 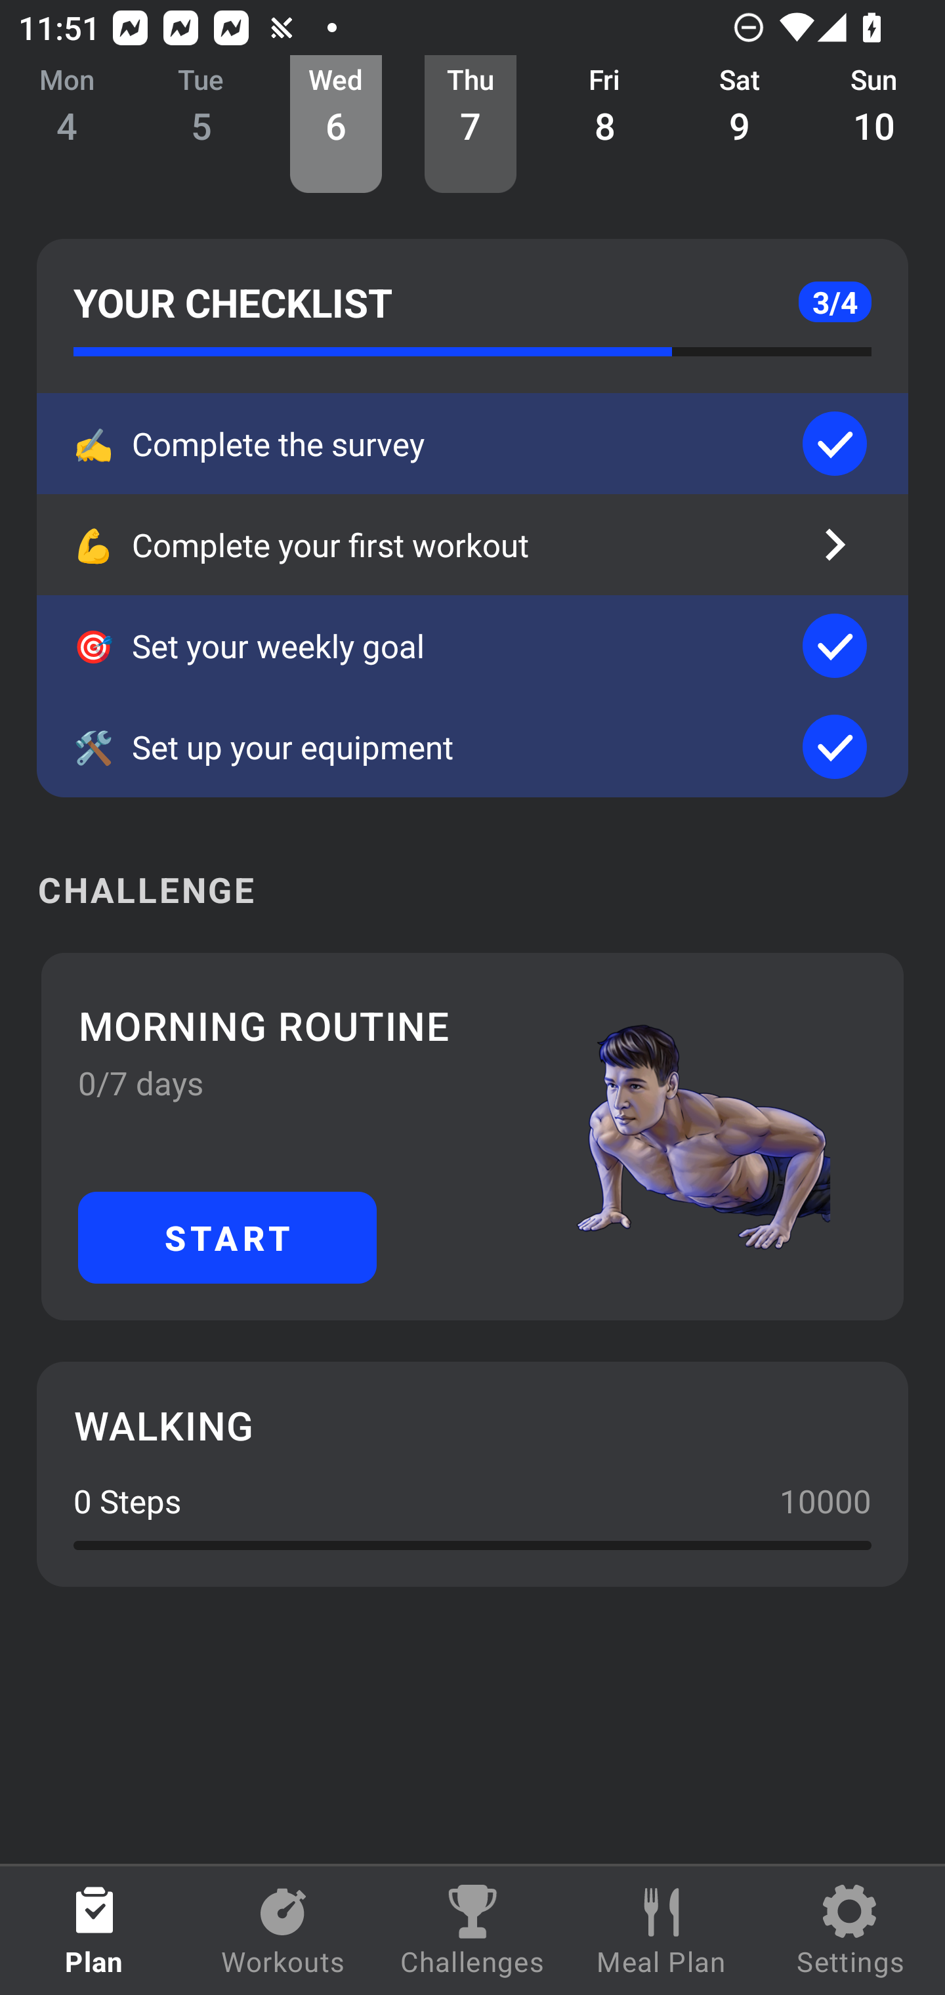 I want to click on  Meal Plan , so click(x=661, y=1931).